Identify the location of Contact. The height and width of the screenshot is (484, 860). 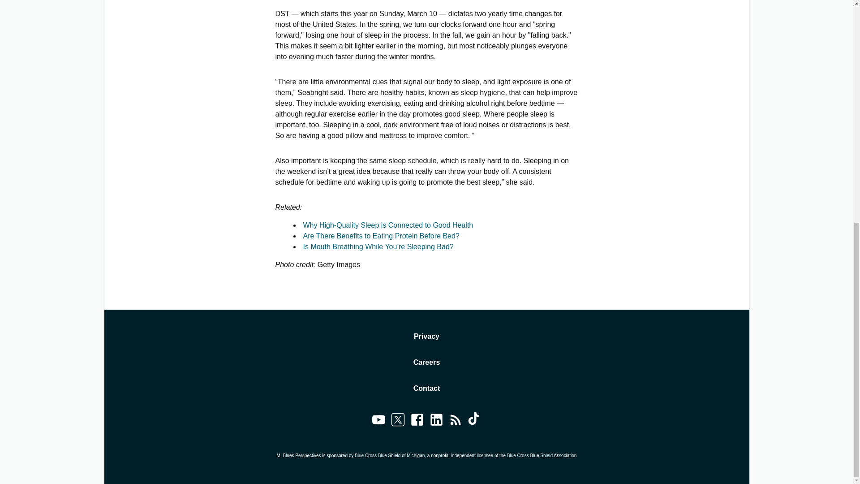
(427, 389).